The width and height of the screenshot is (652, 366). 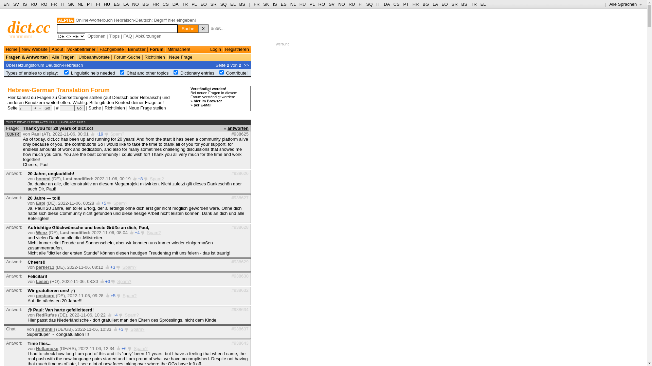 I want to click on #938630, so click(x=240, y=276).